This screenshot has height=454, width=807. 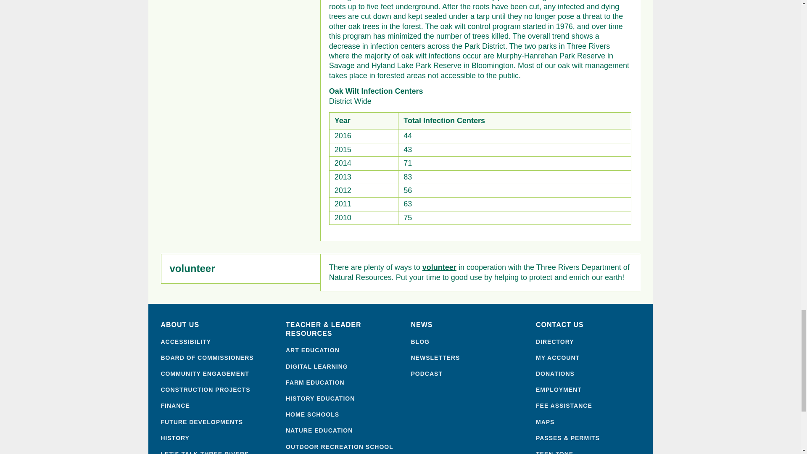 What do you see at coordinates (342, 383) in the screenshot?
I see `FARM EDUCATION` at bounding box center [342, 383].